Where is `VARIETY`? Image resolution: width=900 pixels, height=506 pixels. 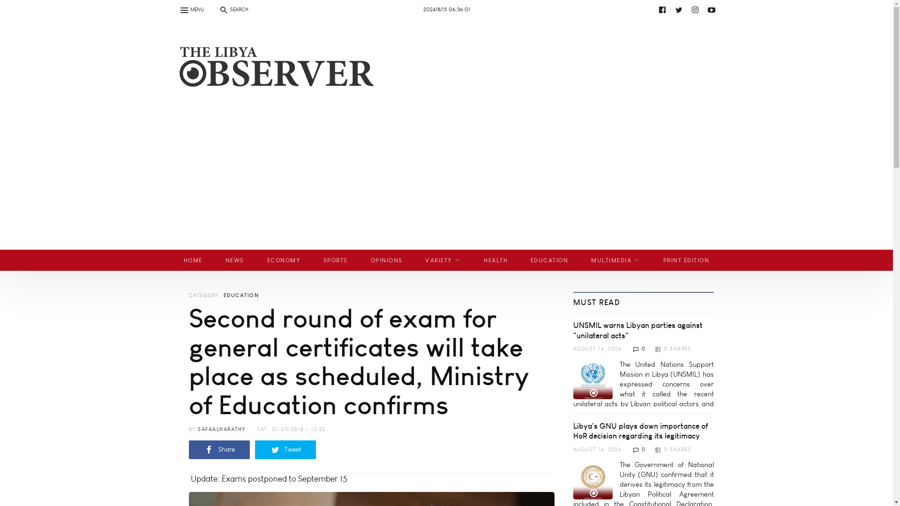
VARIETY is located at coordinates (443, 260).